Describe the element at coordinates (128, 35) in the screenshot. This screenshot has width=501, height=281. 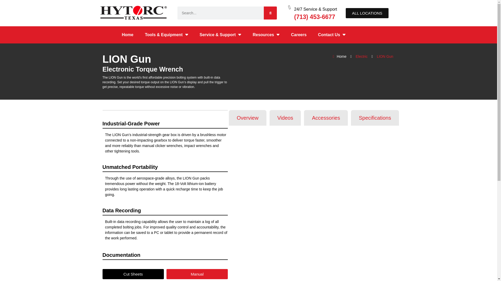
I see `Home` at that location.